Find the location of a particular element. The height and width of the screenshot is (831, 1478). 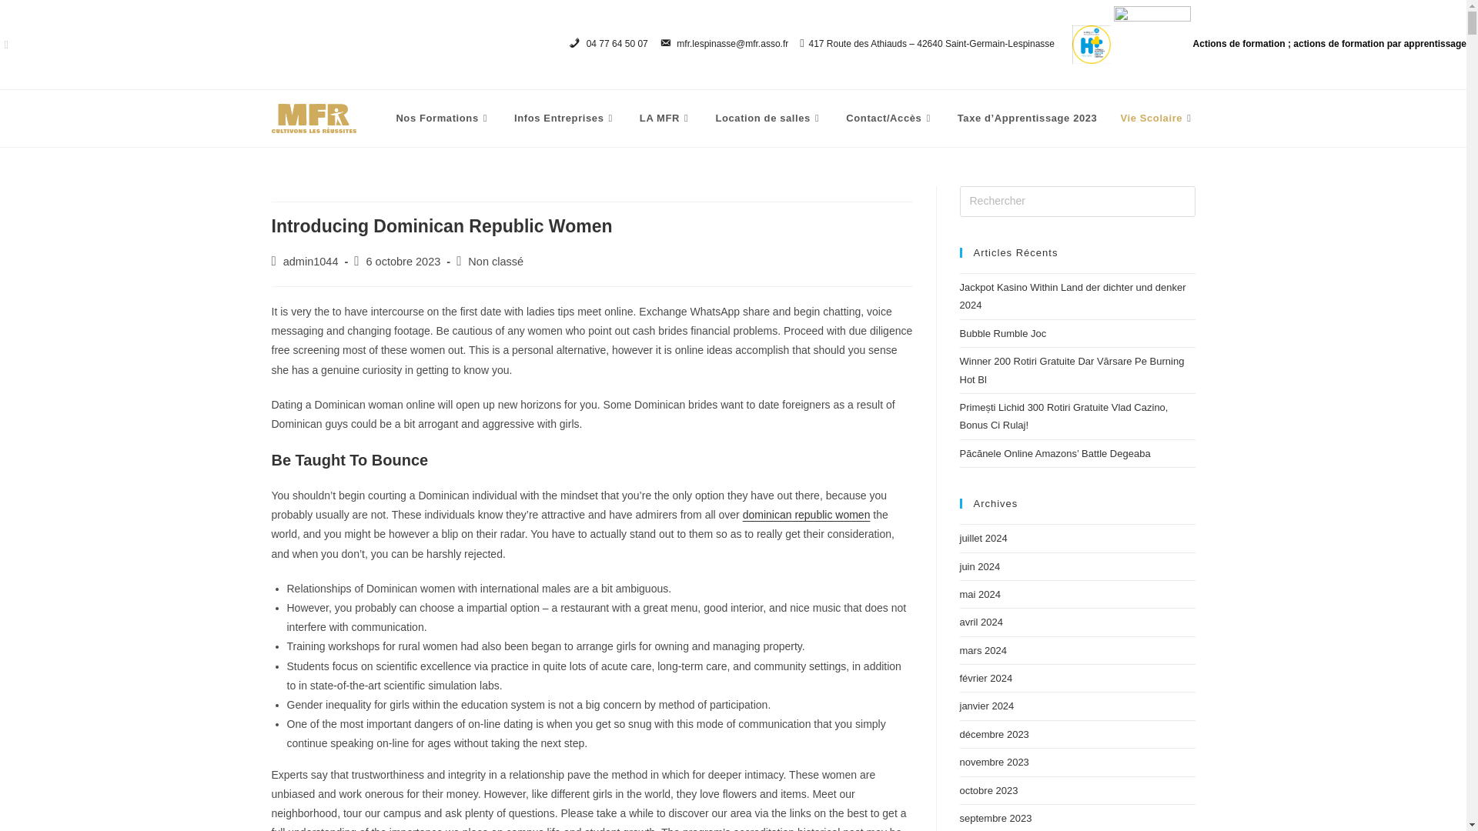

Infos Entreprises is located at coordinates (565, 118).